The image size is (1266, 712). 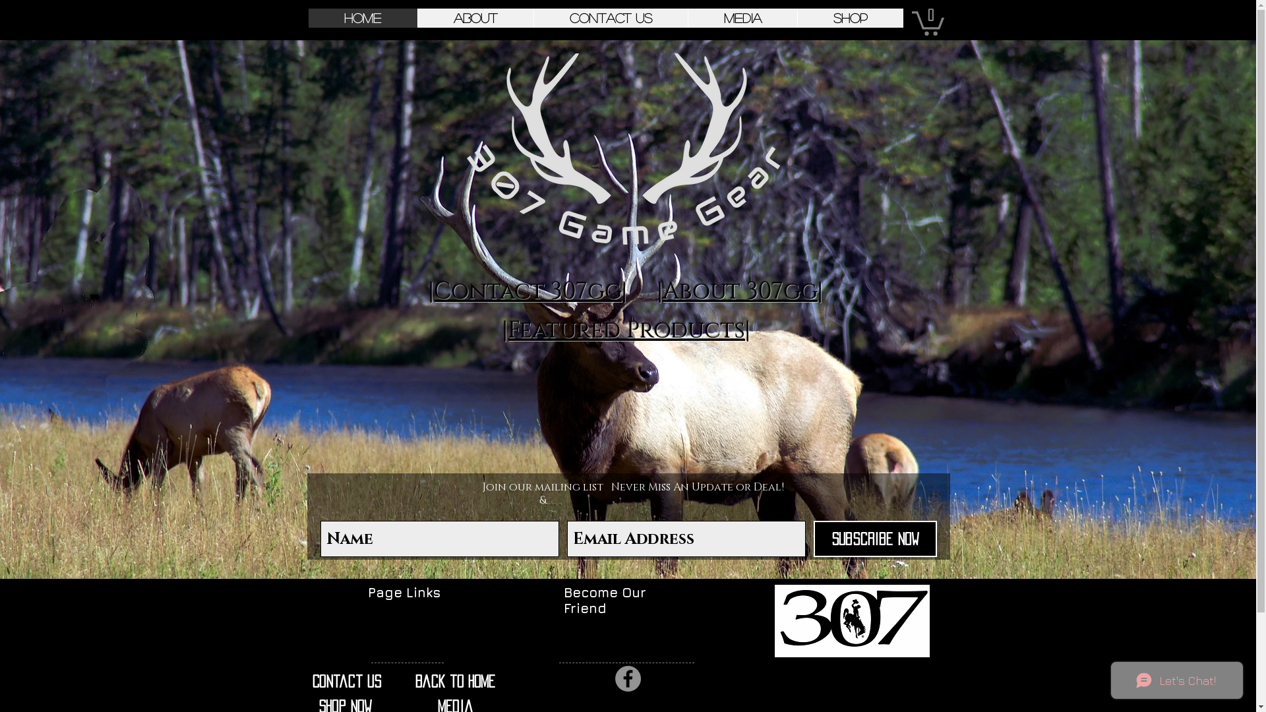 What do you see at coordinates (626, 331) in the screenshot?
I see `|Featured Products|` at bounding box center [626, 331].